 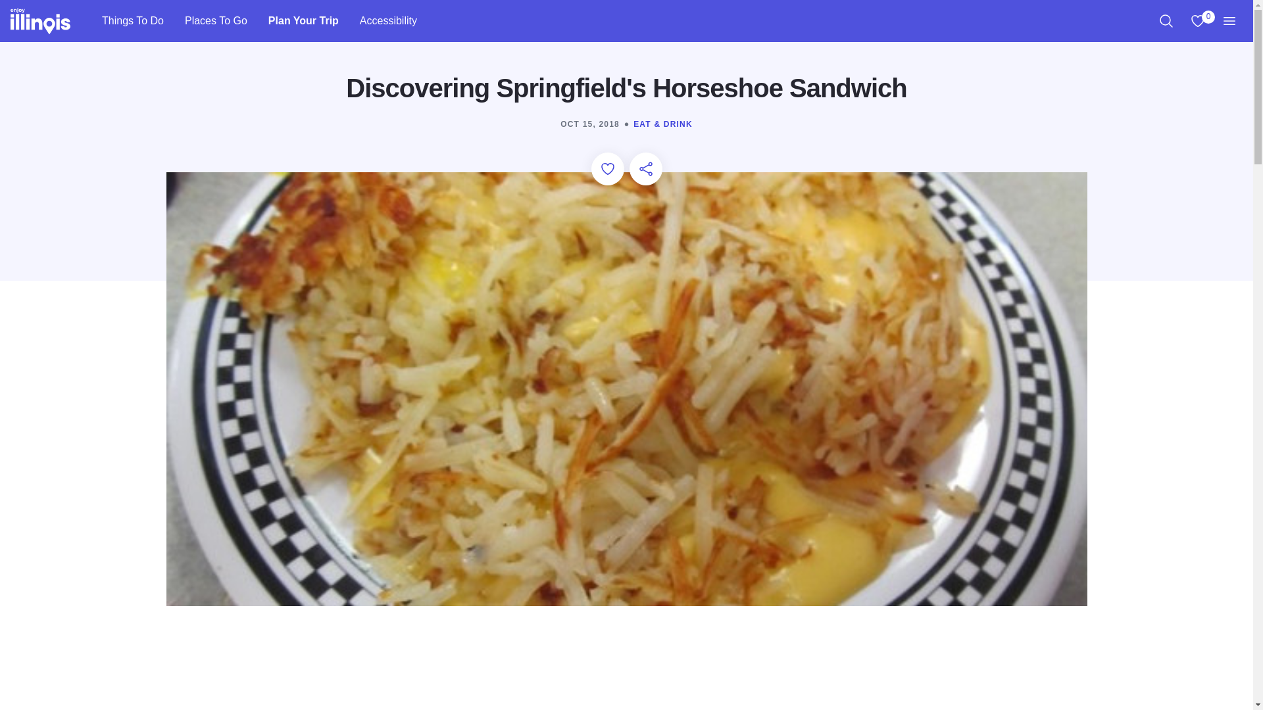 I want to click on Plan Your Trip, so click(x=388, y=21).